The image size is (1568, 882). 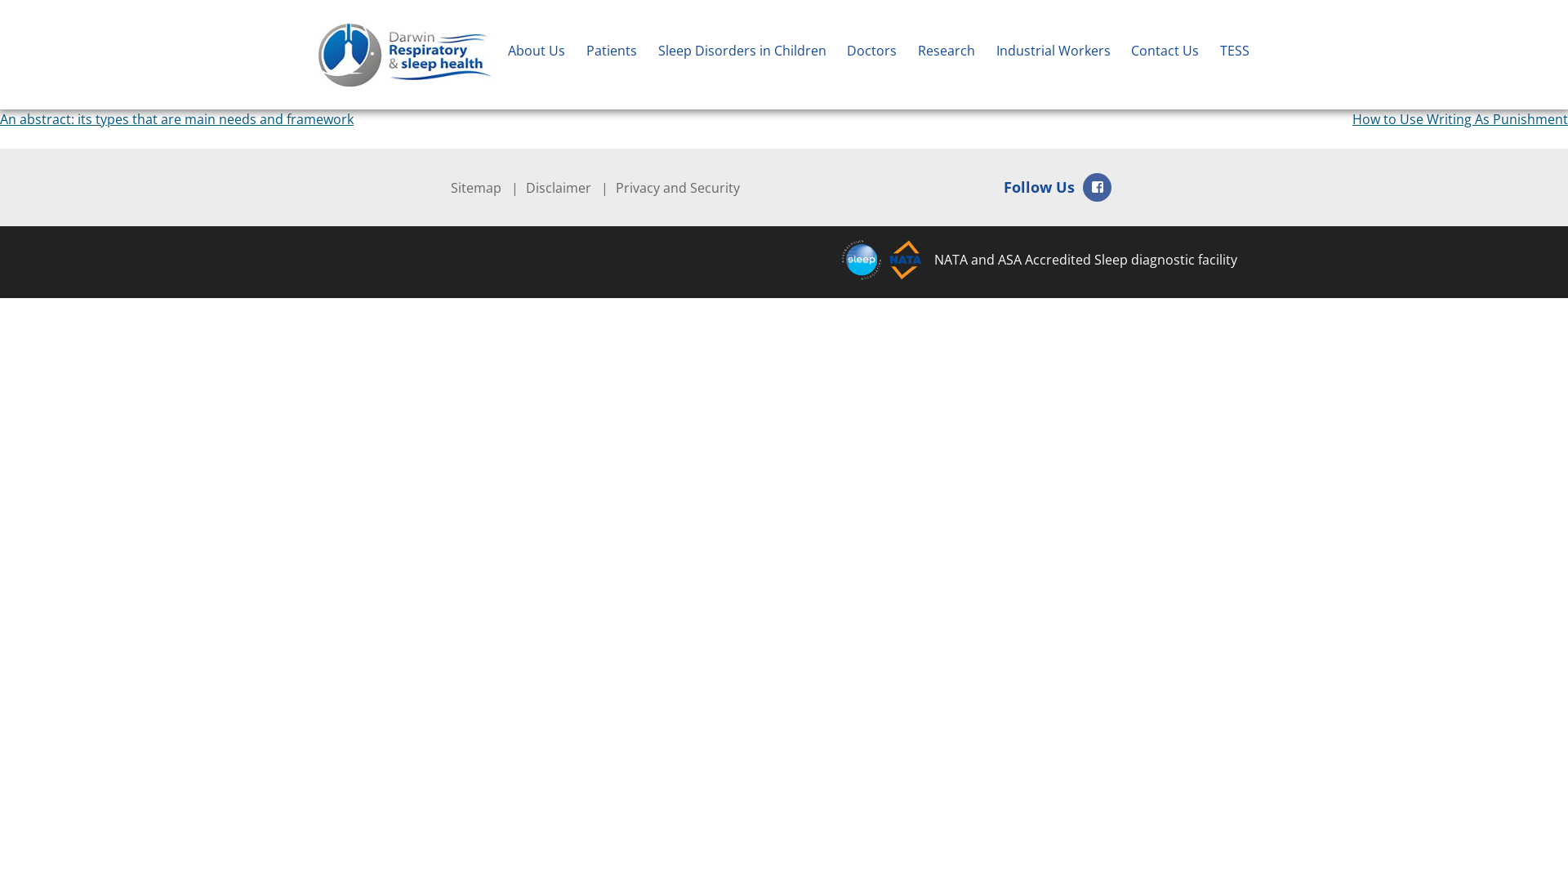 I want to click on Contact Us, so click(x=1165, y=55).